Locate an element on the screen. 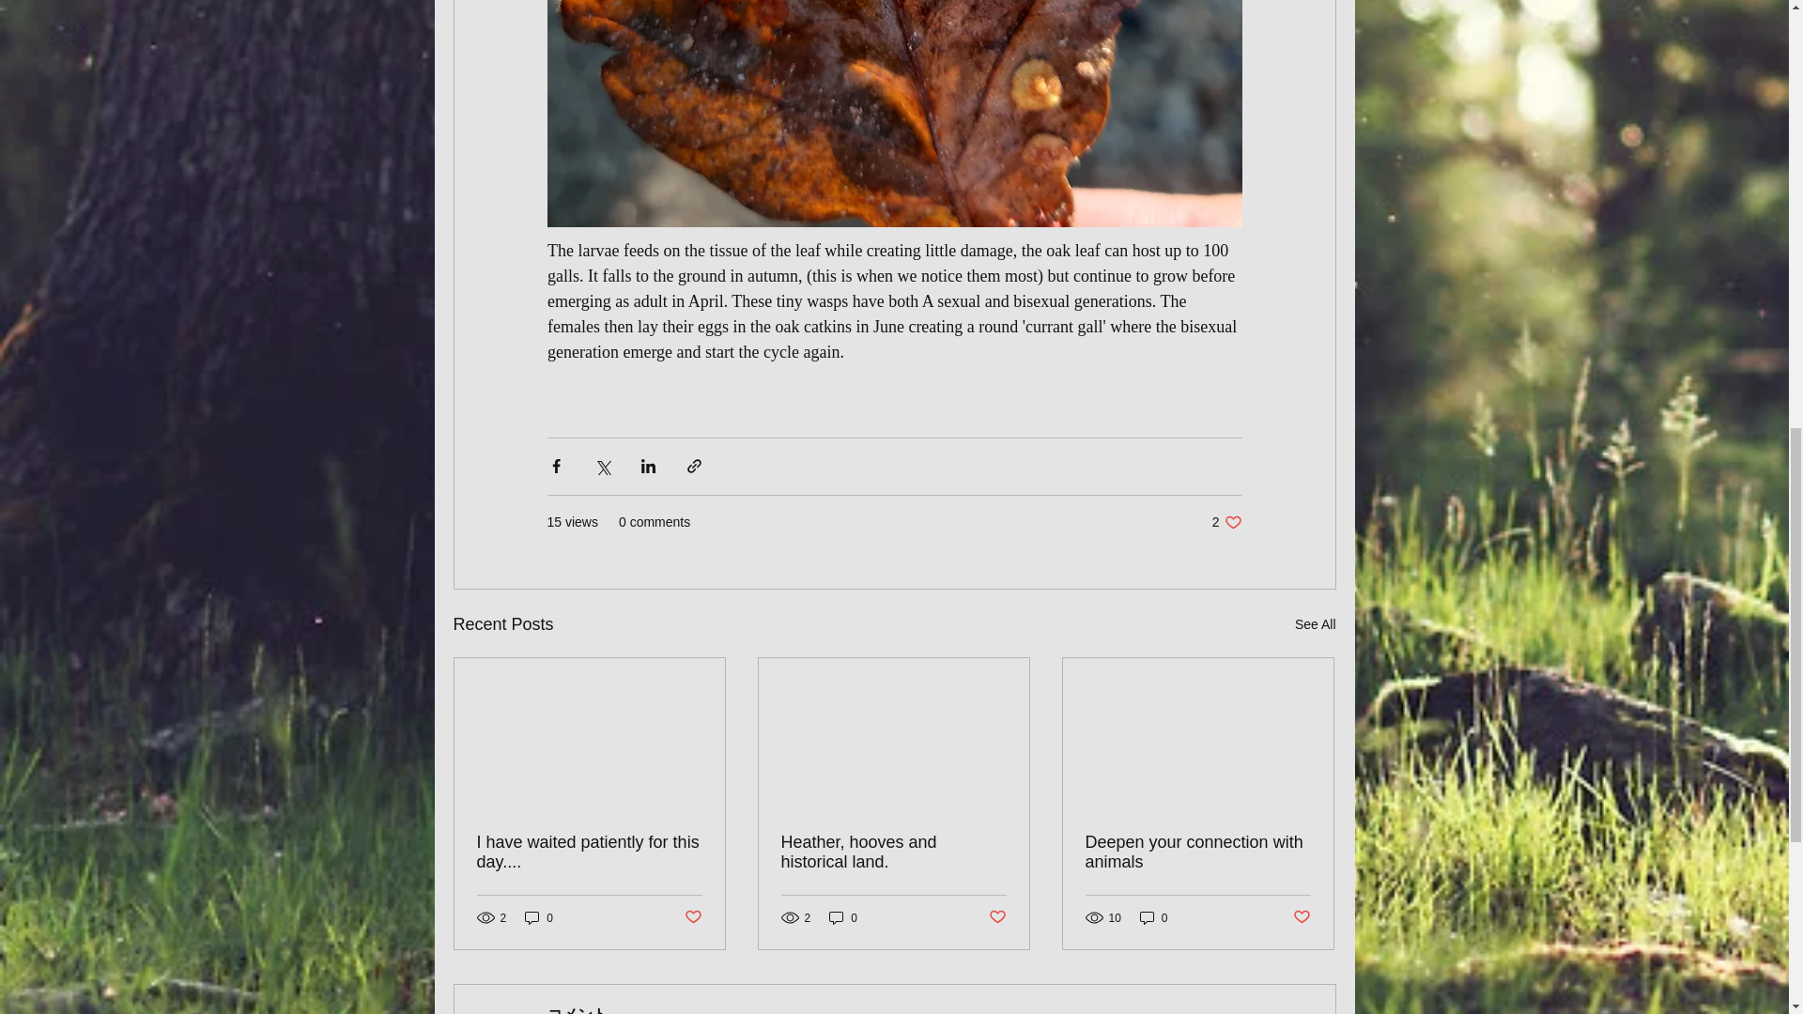  Deepen your connection with animals is located at coordinates (1197, 852).